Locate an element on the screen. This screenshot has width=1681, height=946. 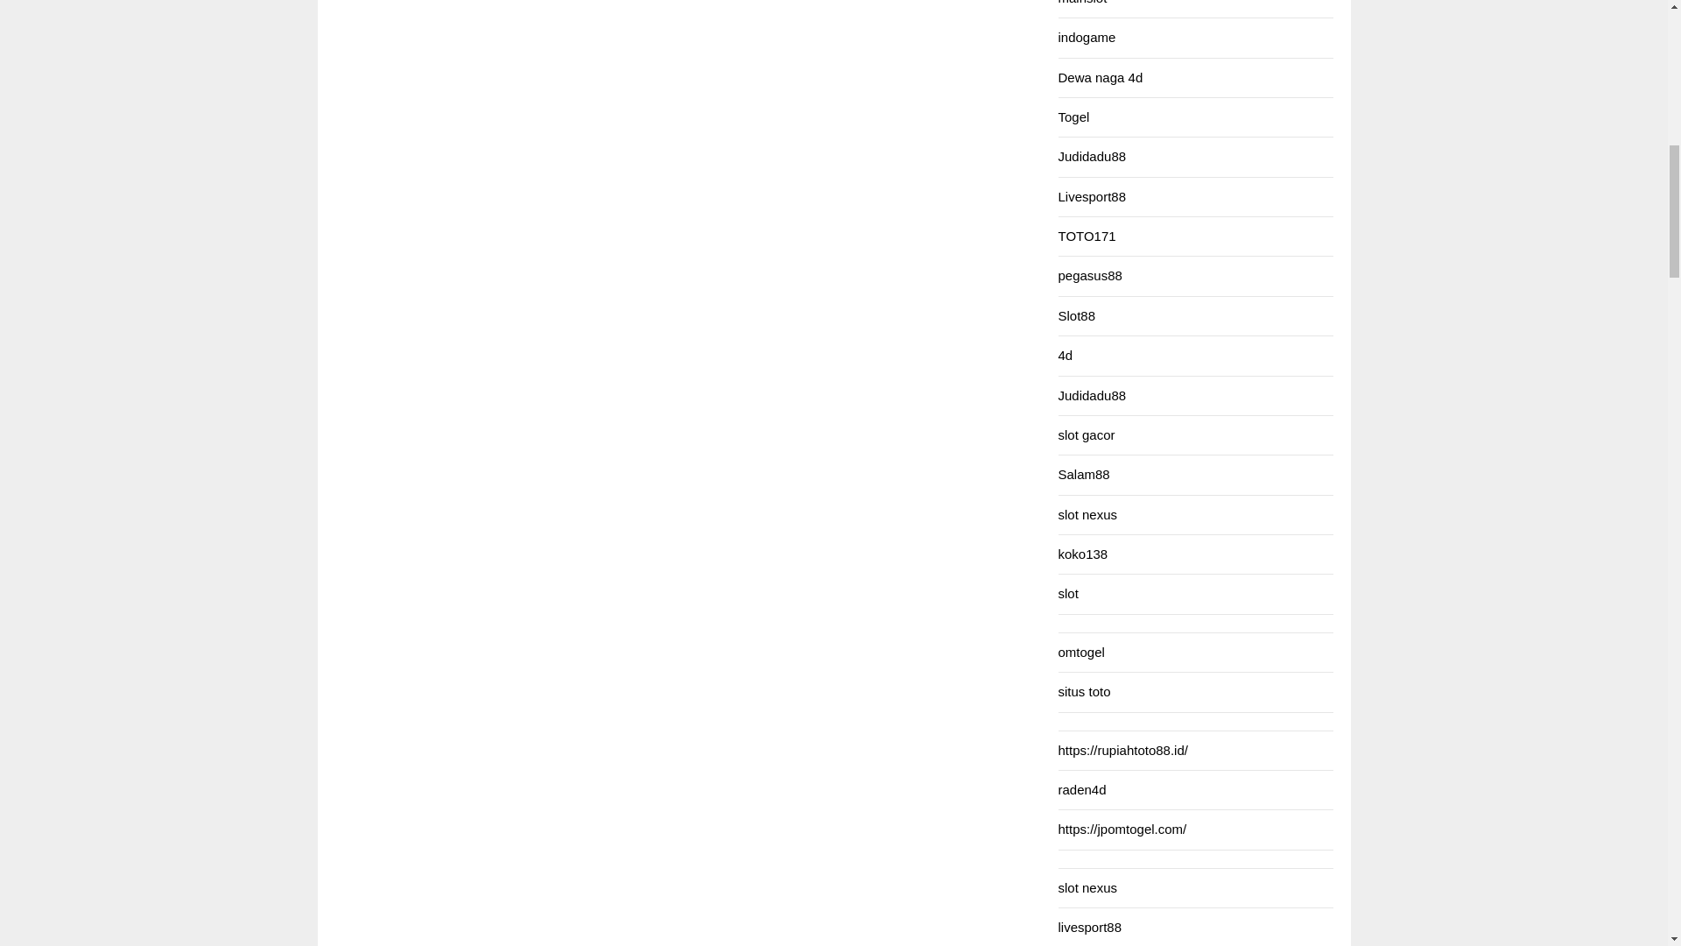
slot is located at coordinates (1066, 592).